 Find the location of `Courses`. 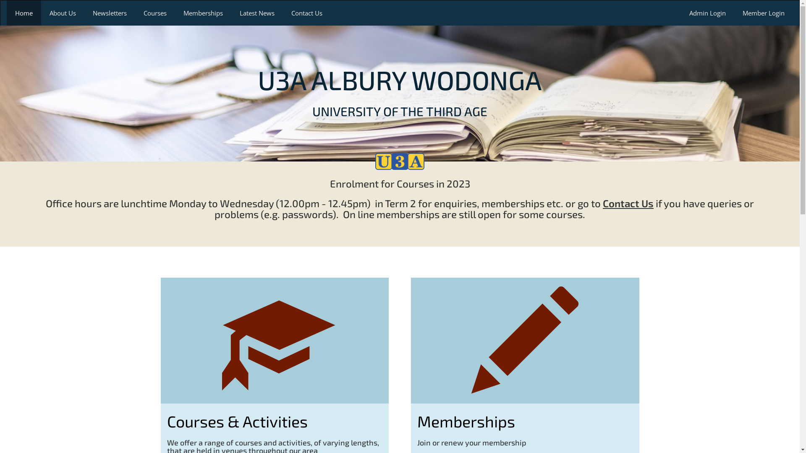

Courses is located at coordinates (155, 13).